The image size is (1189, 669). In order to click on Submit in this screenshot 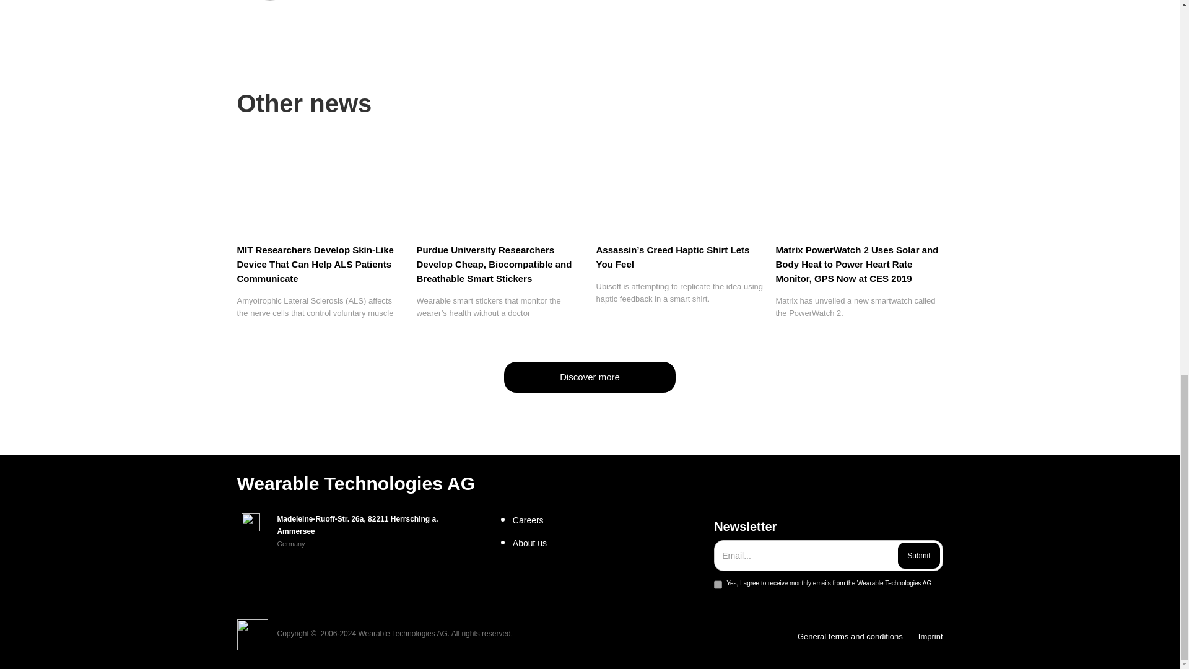, I will do `click(918, 555)`.